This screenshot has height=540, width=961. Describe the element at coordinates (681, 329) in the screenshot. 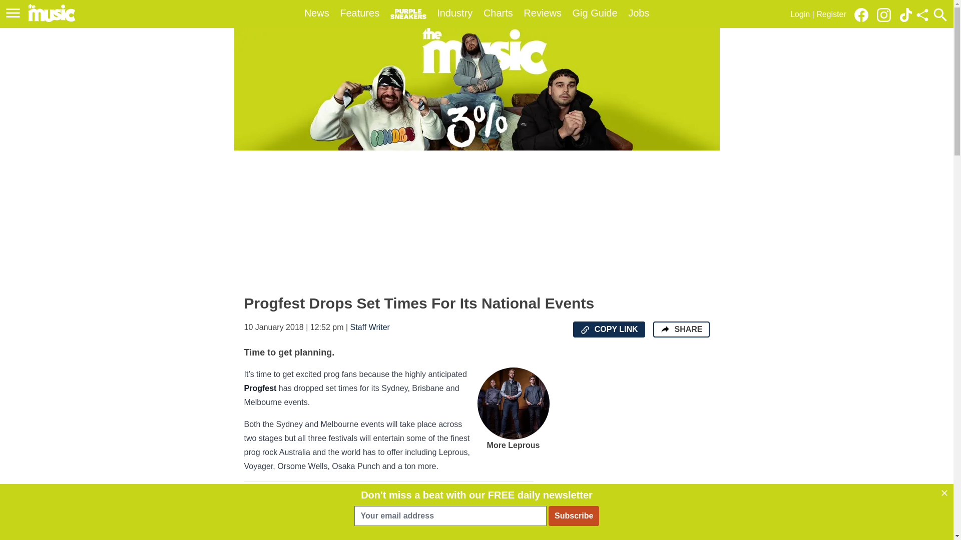

I see `Share the page SHARE` at that location.